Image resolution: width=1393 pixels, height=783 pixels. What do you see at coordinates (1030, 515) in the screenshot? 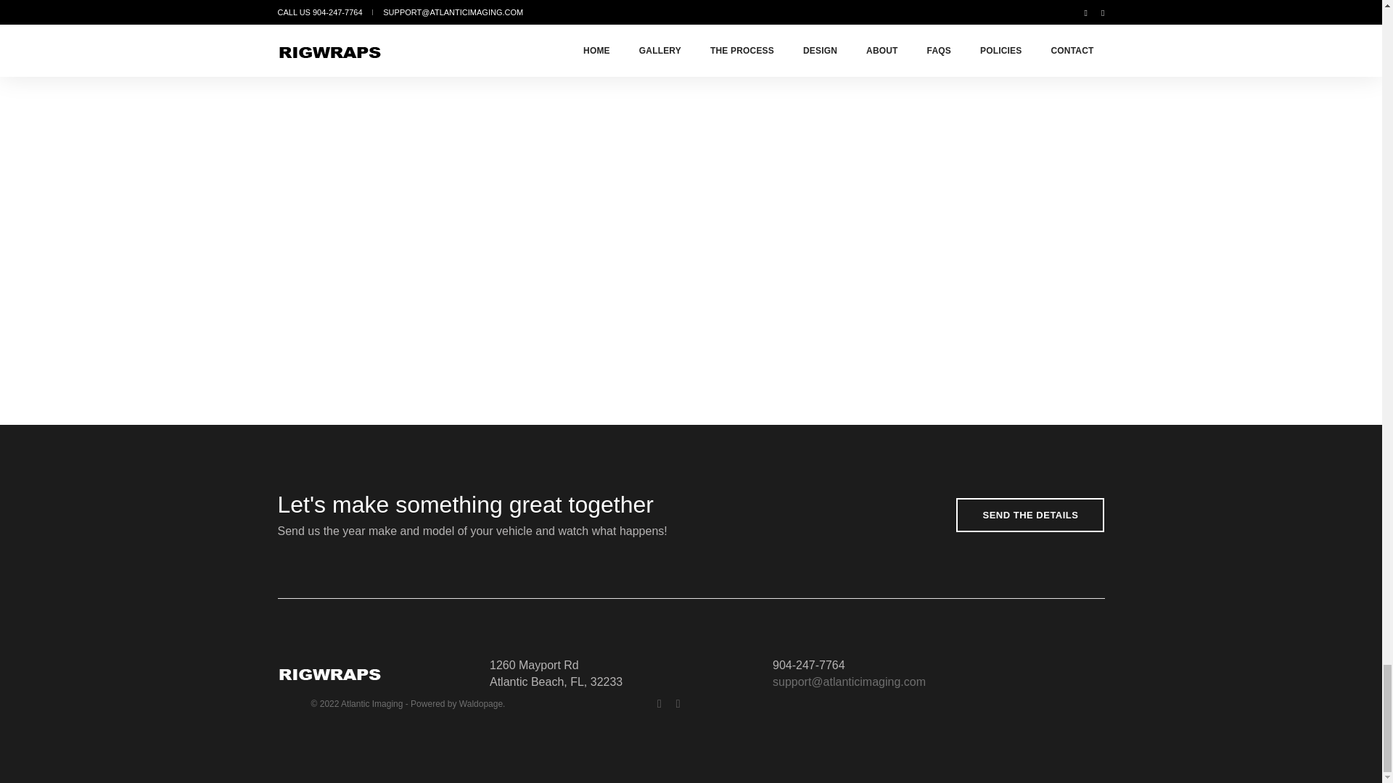
I see `SEND THE DETAILS` at bounding box center [1030, 515].